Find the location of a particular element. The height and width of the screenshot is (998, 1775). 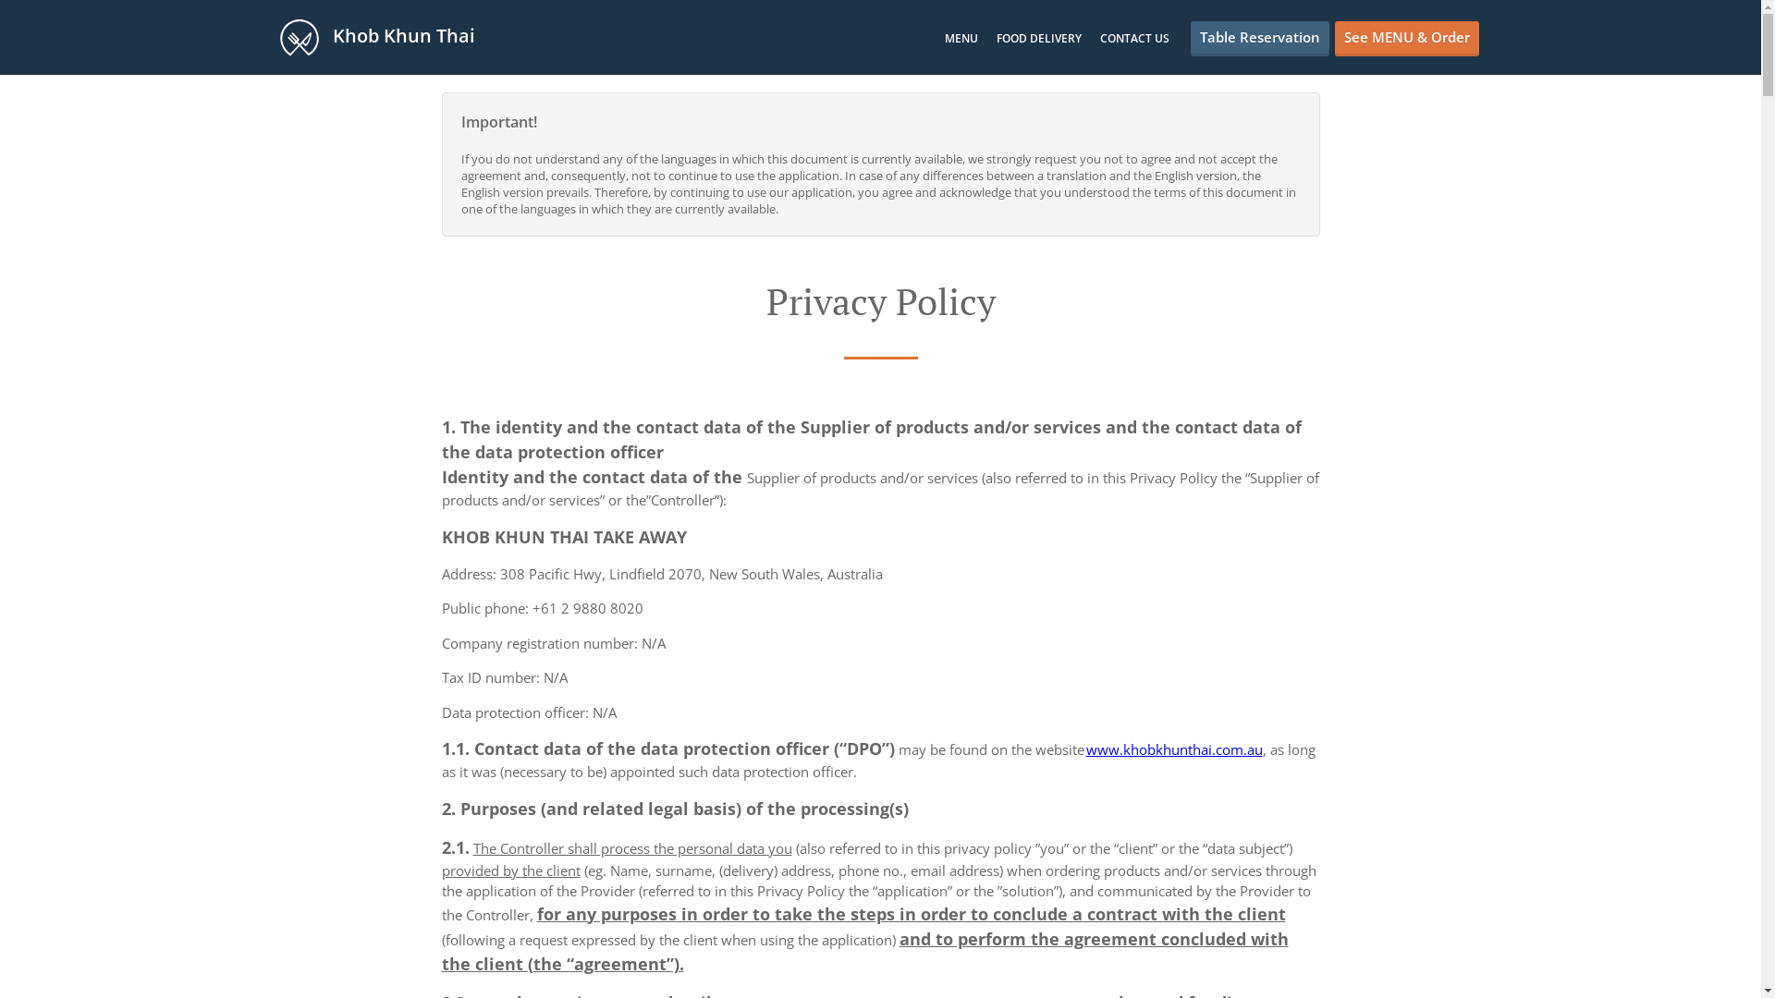

www.khobkhunthai.com.au is located at coordinates (1172, 749).